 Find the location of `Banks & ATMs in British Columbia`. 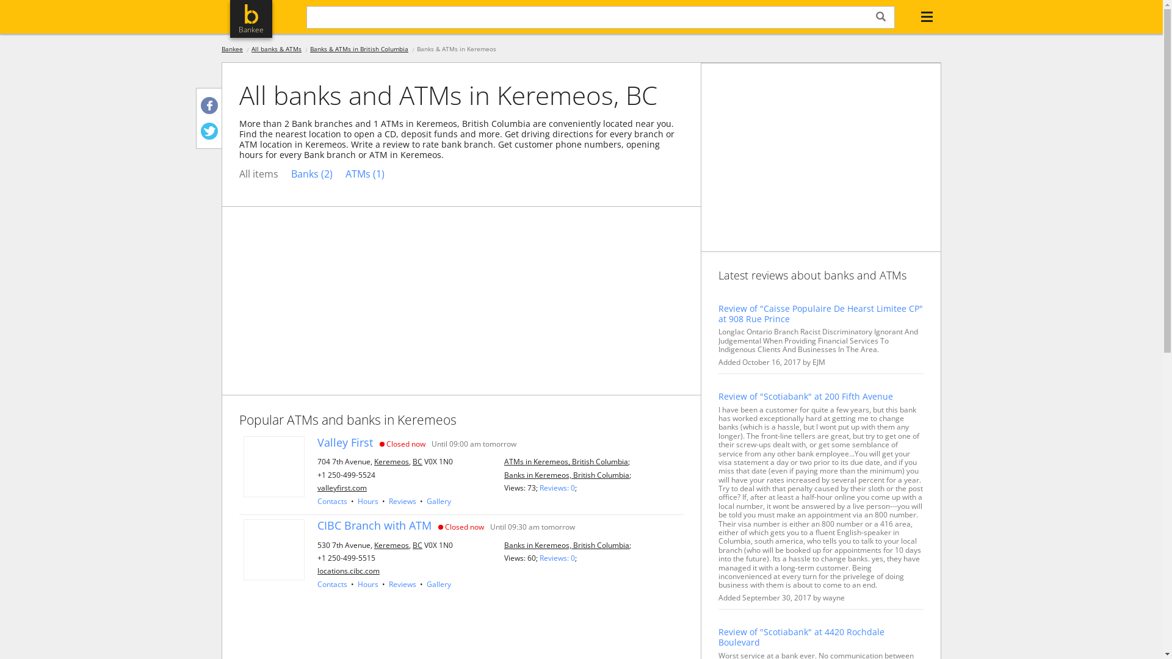

Banks & ATMs in British Columbia is located at coordinates (359, 49).